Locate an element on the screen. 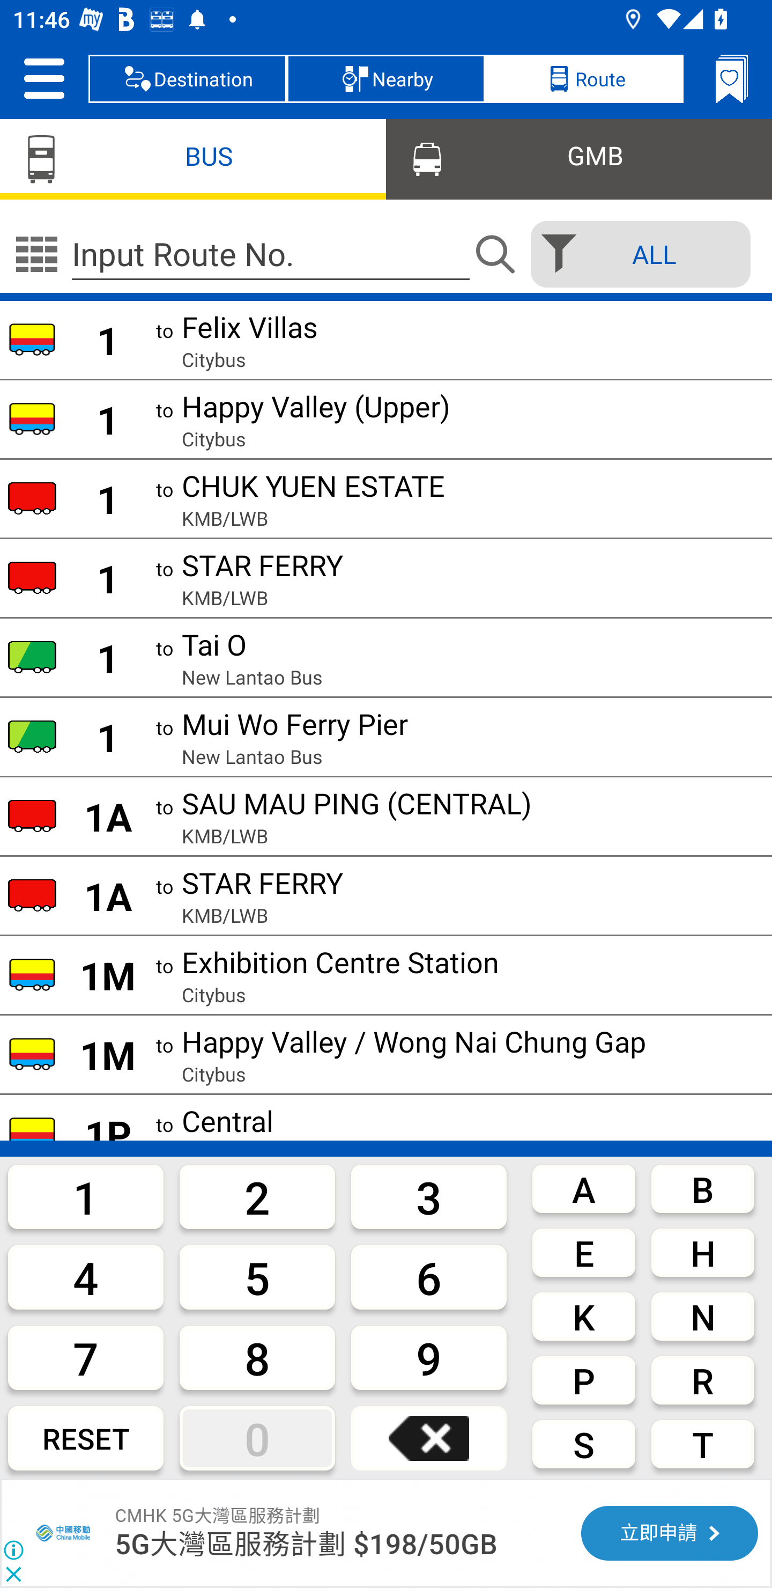  9 is located at coordinates (429, 1357).